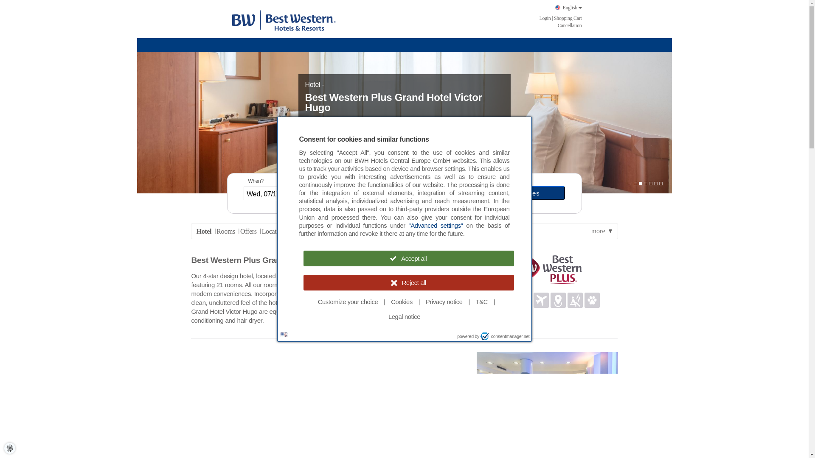 The image size is (815, 458). Describe the element at coordinates (568, 8) in the screenshot. I see `English  ` at that location.